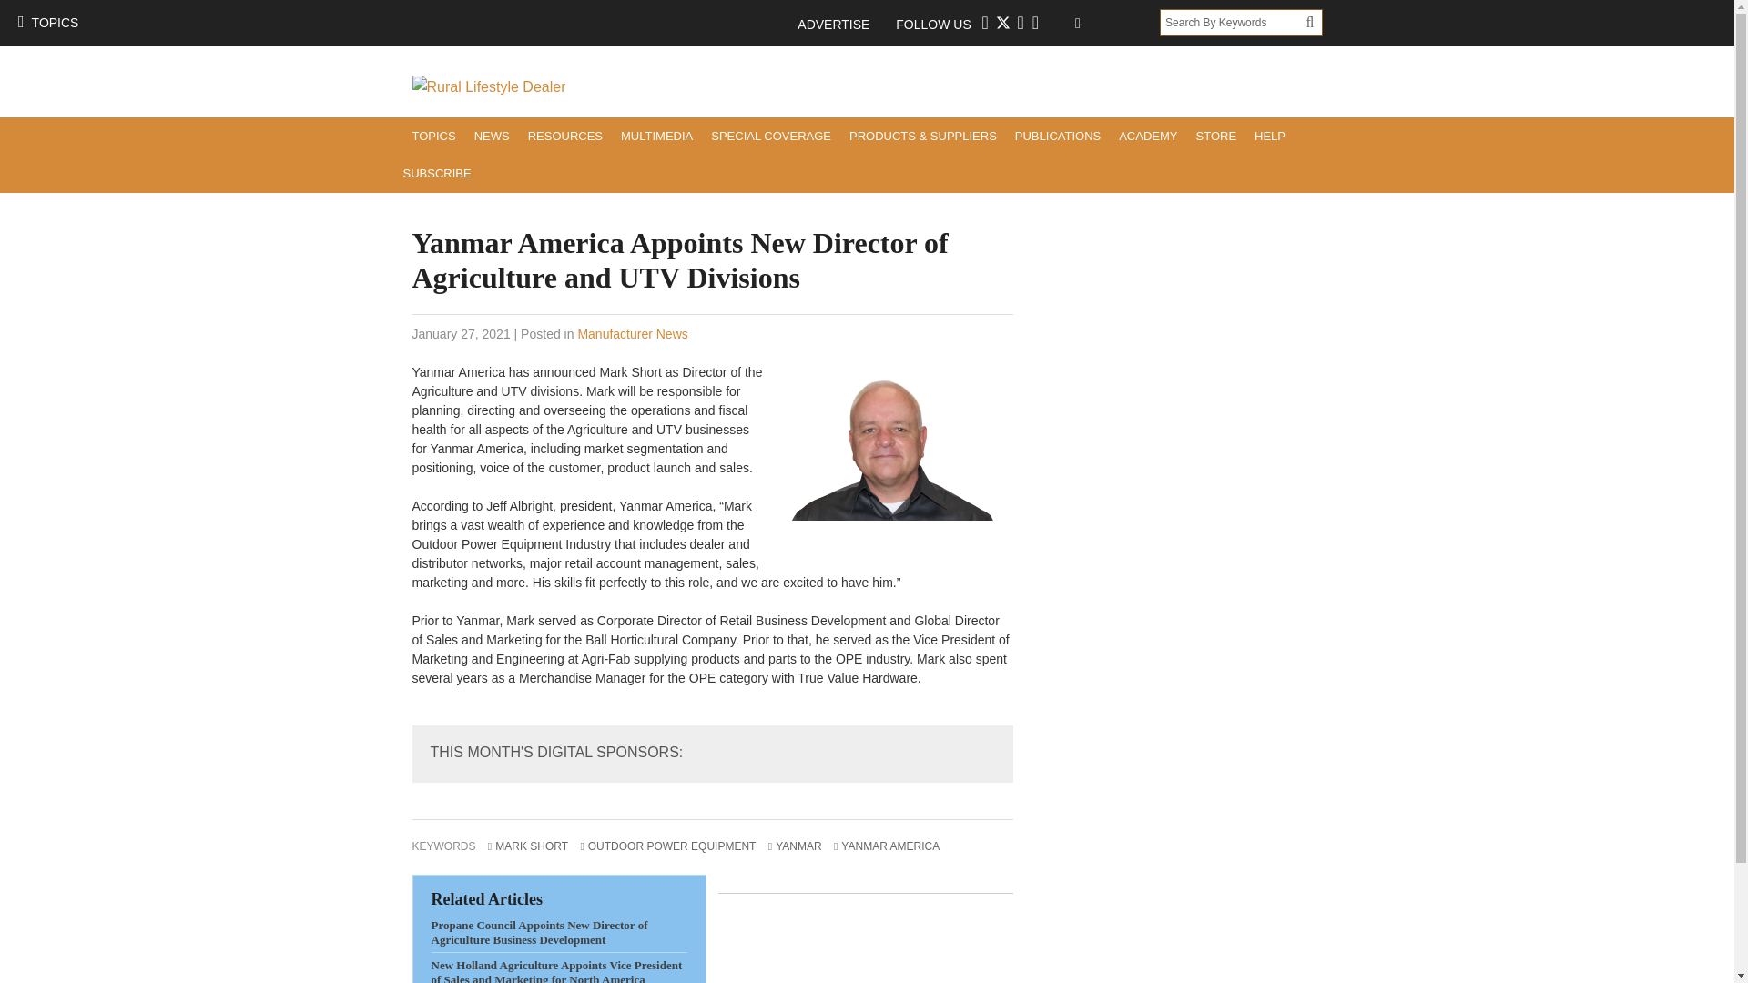 The width and height of the screenshot is (1748, 983). Describe the element at coordinates (1233, 22) in the screenshot. I see `Search By Keywords` at that location.